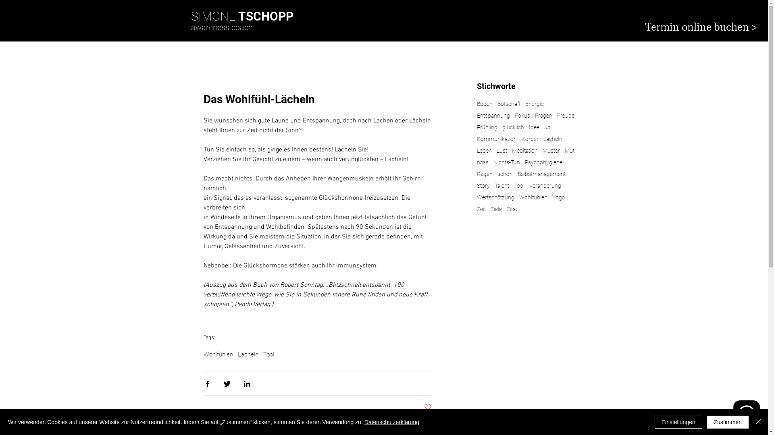 The width and height of the screenshot is (774, 435). What do you see at coordinates (507, 163) in the screenshot?
I see `Nichts-Tun` at bounding box center [507, 163].